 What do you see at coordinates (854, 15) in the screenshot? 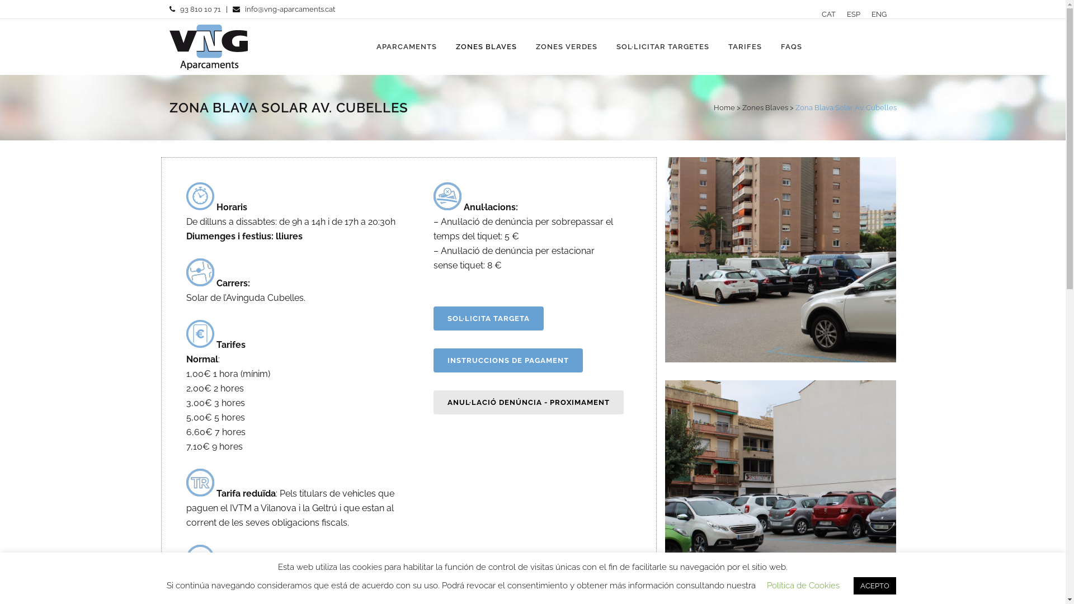
I see `ESP` at bounding box center [854, 15].